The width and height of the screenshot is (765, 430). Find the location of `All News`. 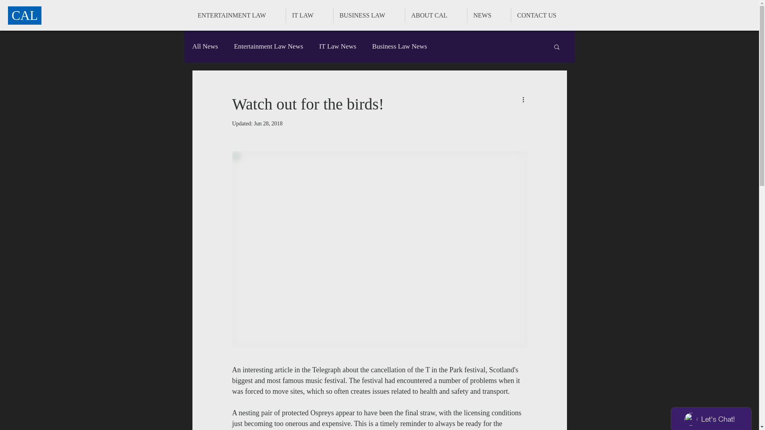

All News is located at coordinates (205, 47).